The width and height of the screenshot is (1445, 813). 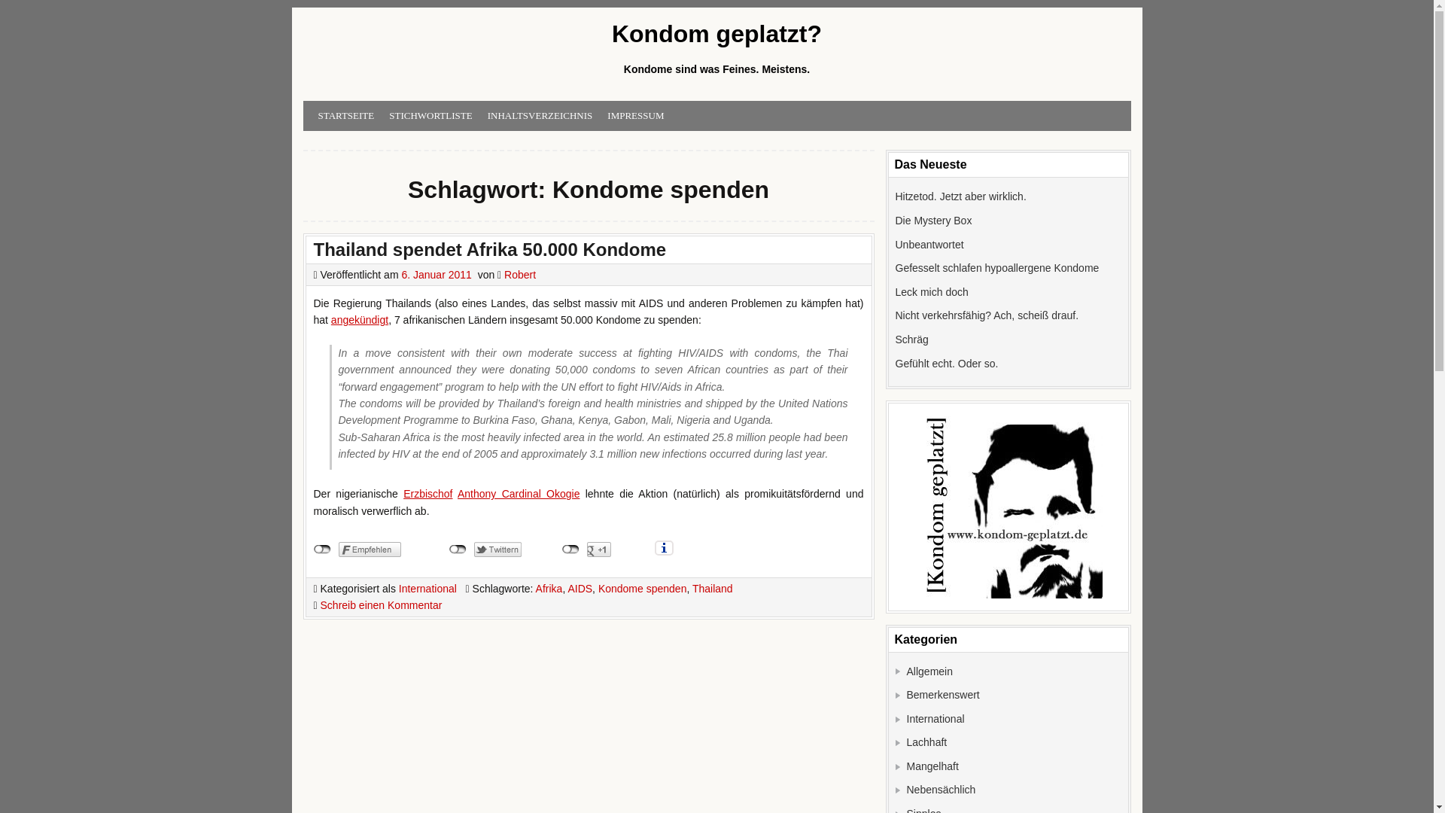 I want to click on INHALTSVERZEICHNIS, so click(x=540, y=116).